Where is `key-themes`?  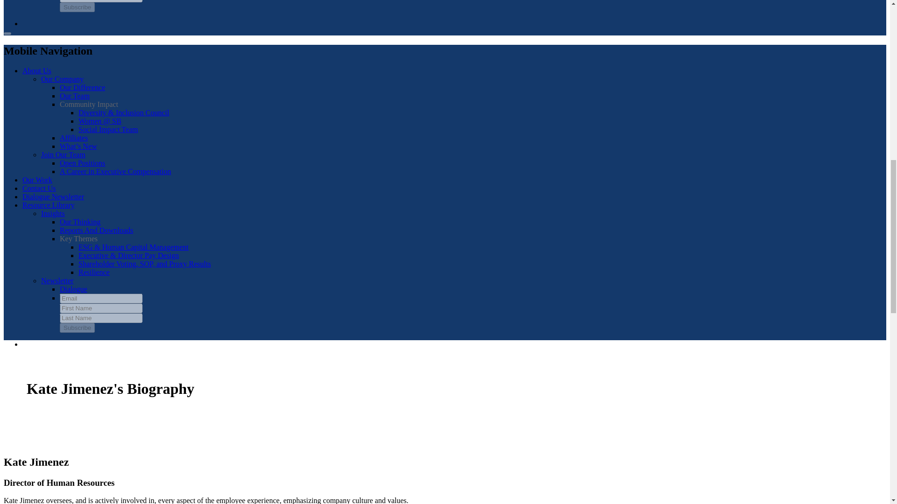
key-themes is located at coordinates (78, 238).